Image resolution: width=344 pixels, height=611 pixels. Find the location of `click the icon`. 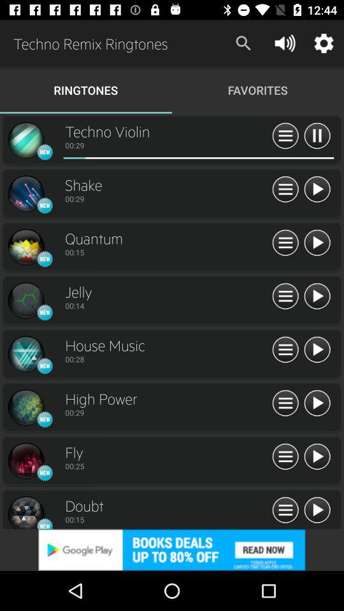

click the icon is located at coordinates (25, 461).